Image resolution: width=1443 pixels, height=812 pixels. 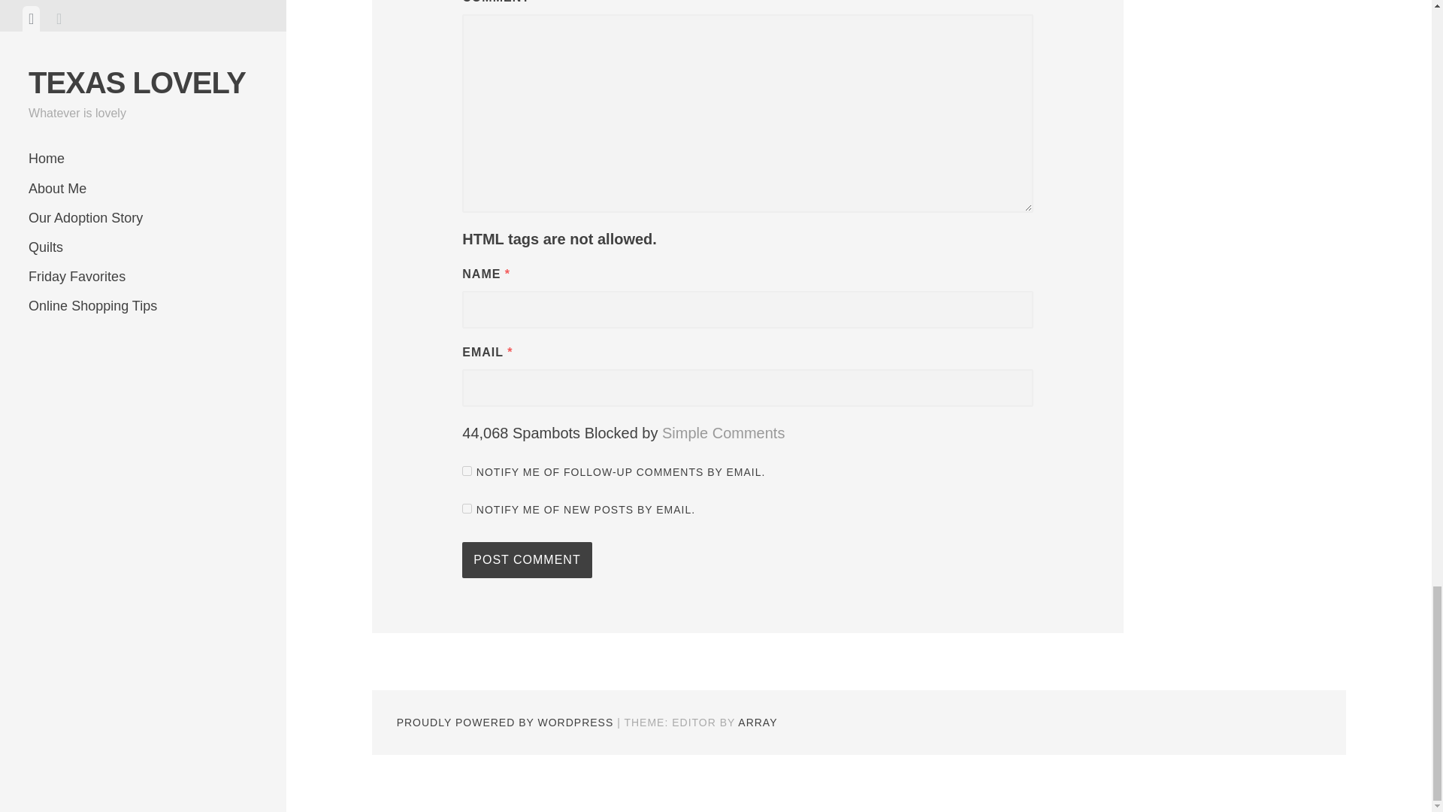 I want to click on Simple Comments, so click(x=723, y=433).